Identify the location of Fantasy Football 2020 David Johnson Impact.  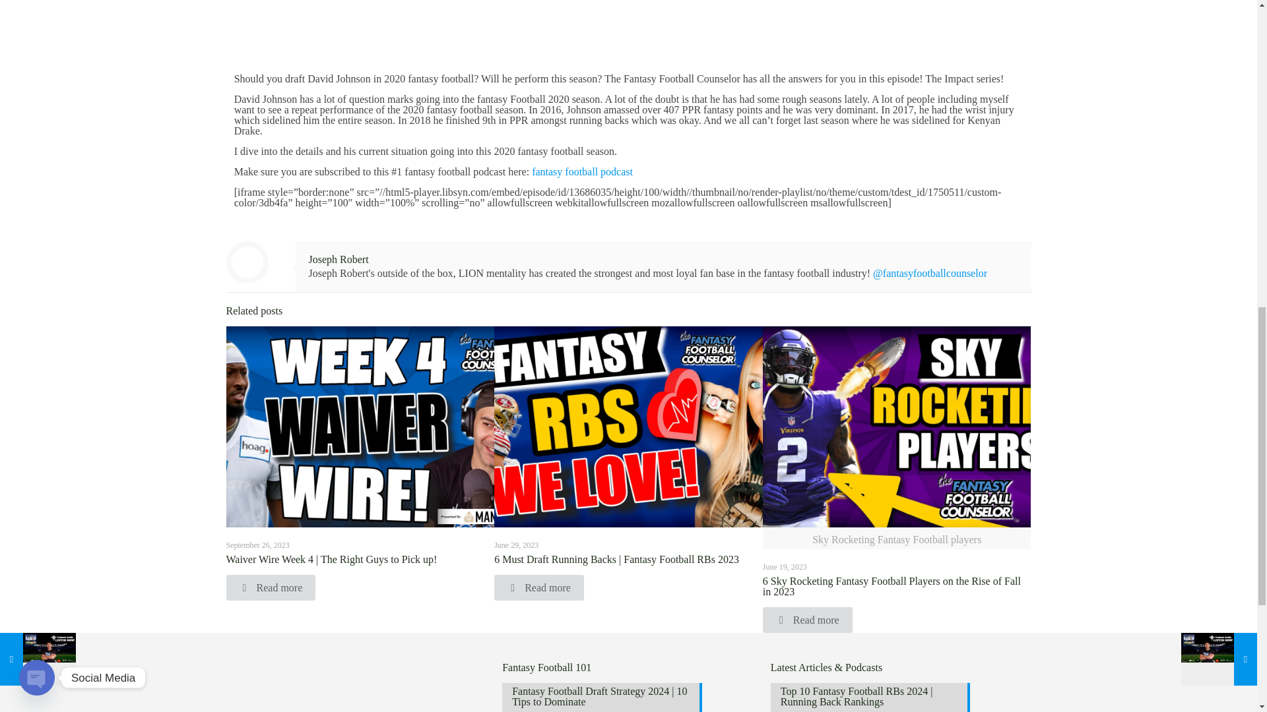
(629, 14).